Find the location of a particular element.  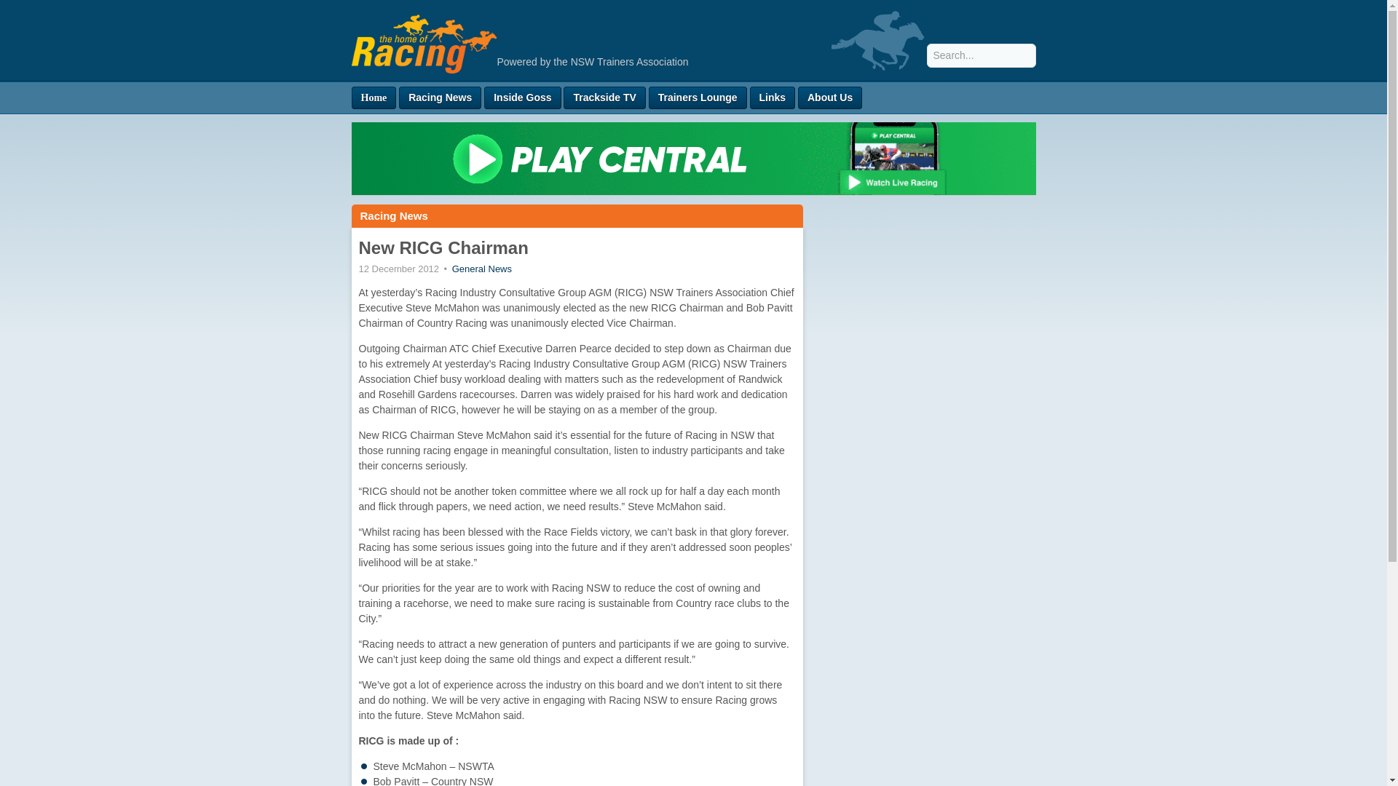

Racing News is located at coordinates (440, 98).